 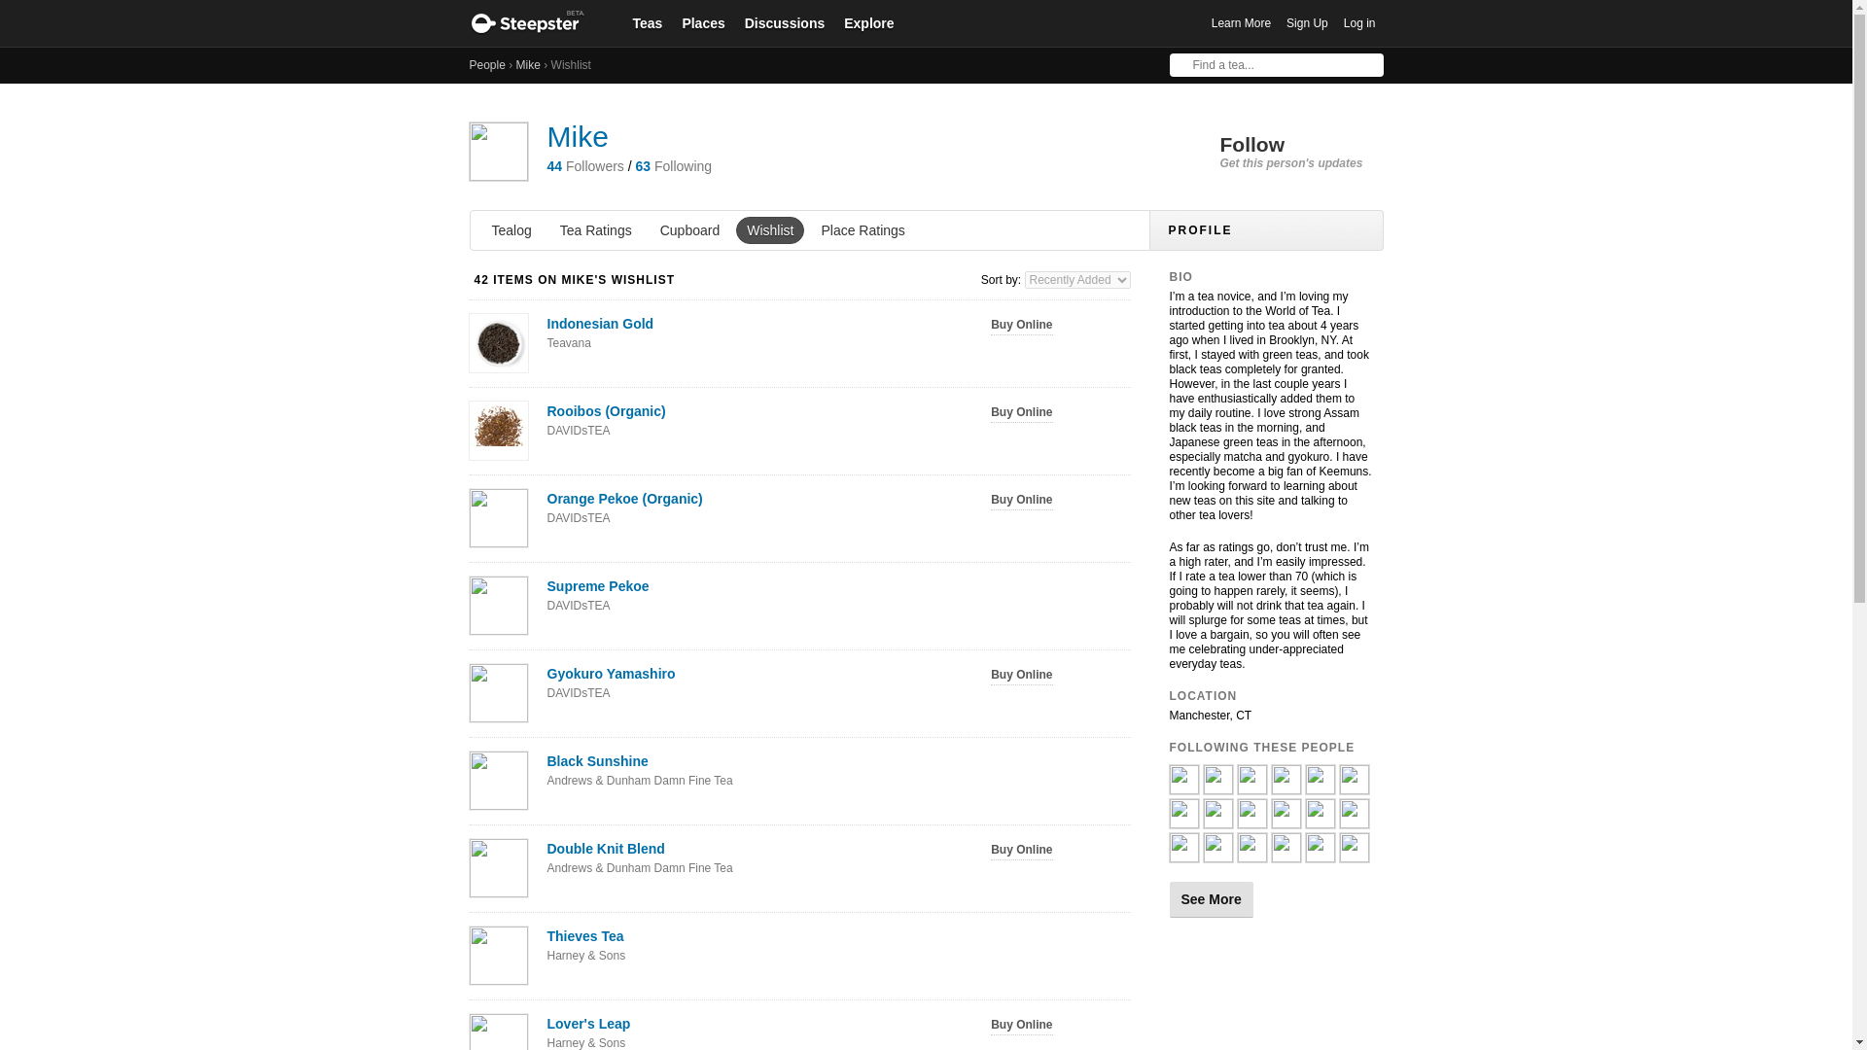 What do you see at coordinates (1241, 23) in the screenshot?
I see `Learn More` at bounding box center [1241, 23].